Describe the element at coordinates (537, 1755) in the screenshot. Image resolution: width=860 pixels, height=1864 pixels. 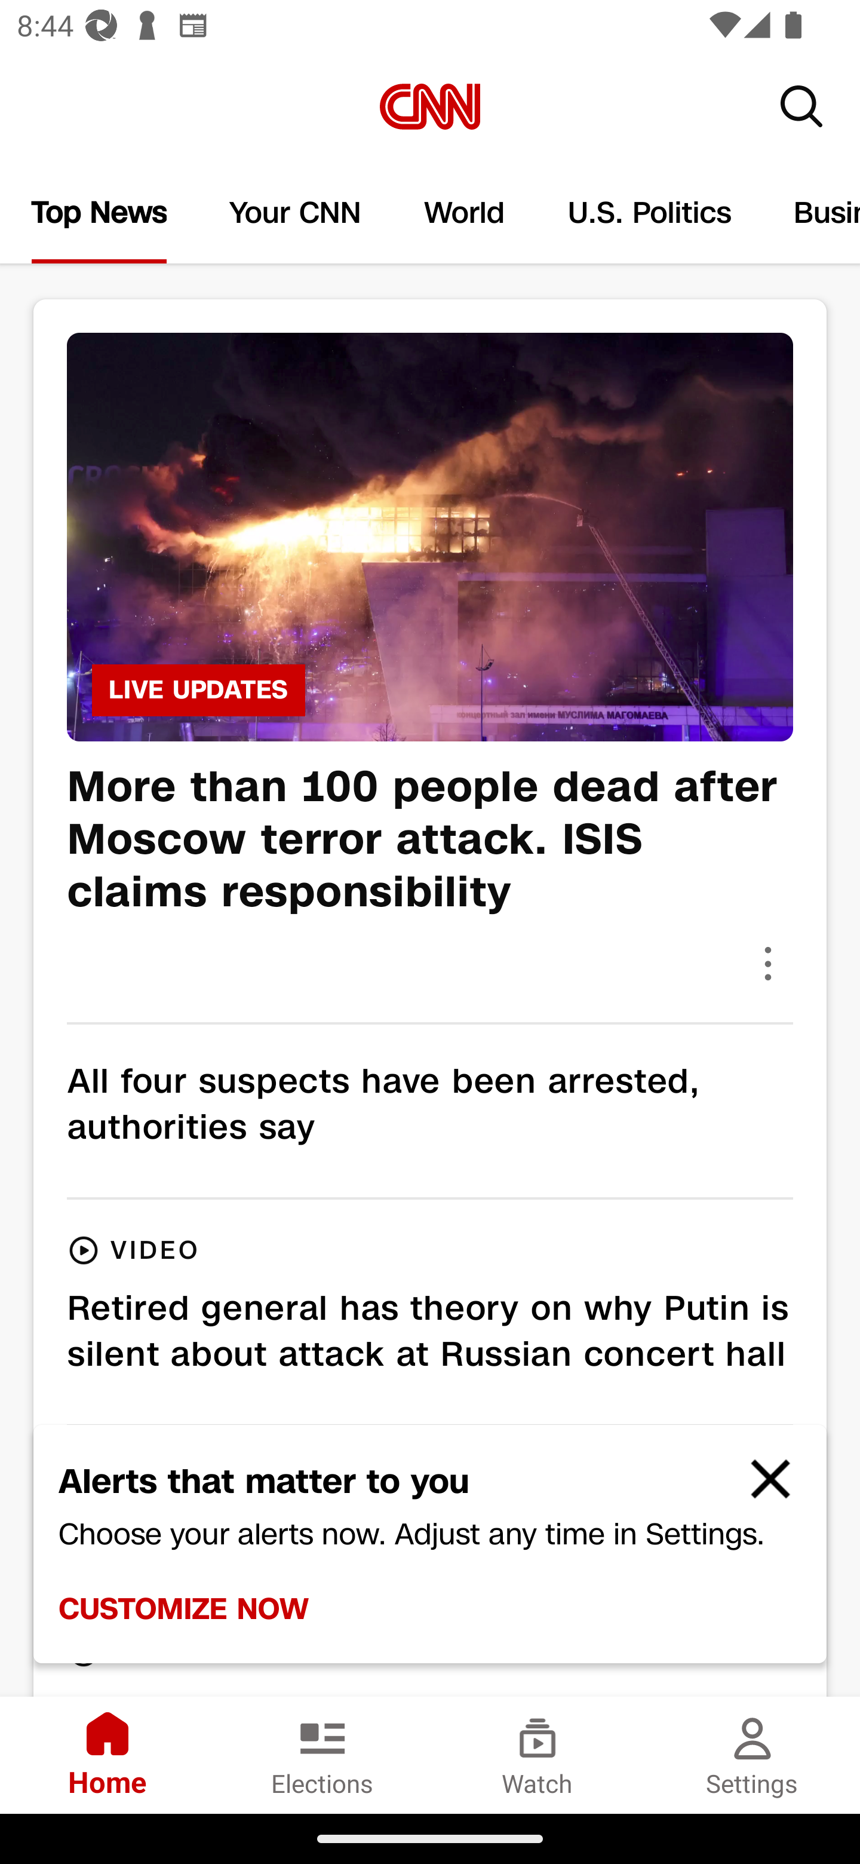
I see `Watch` at that location.